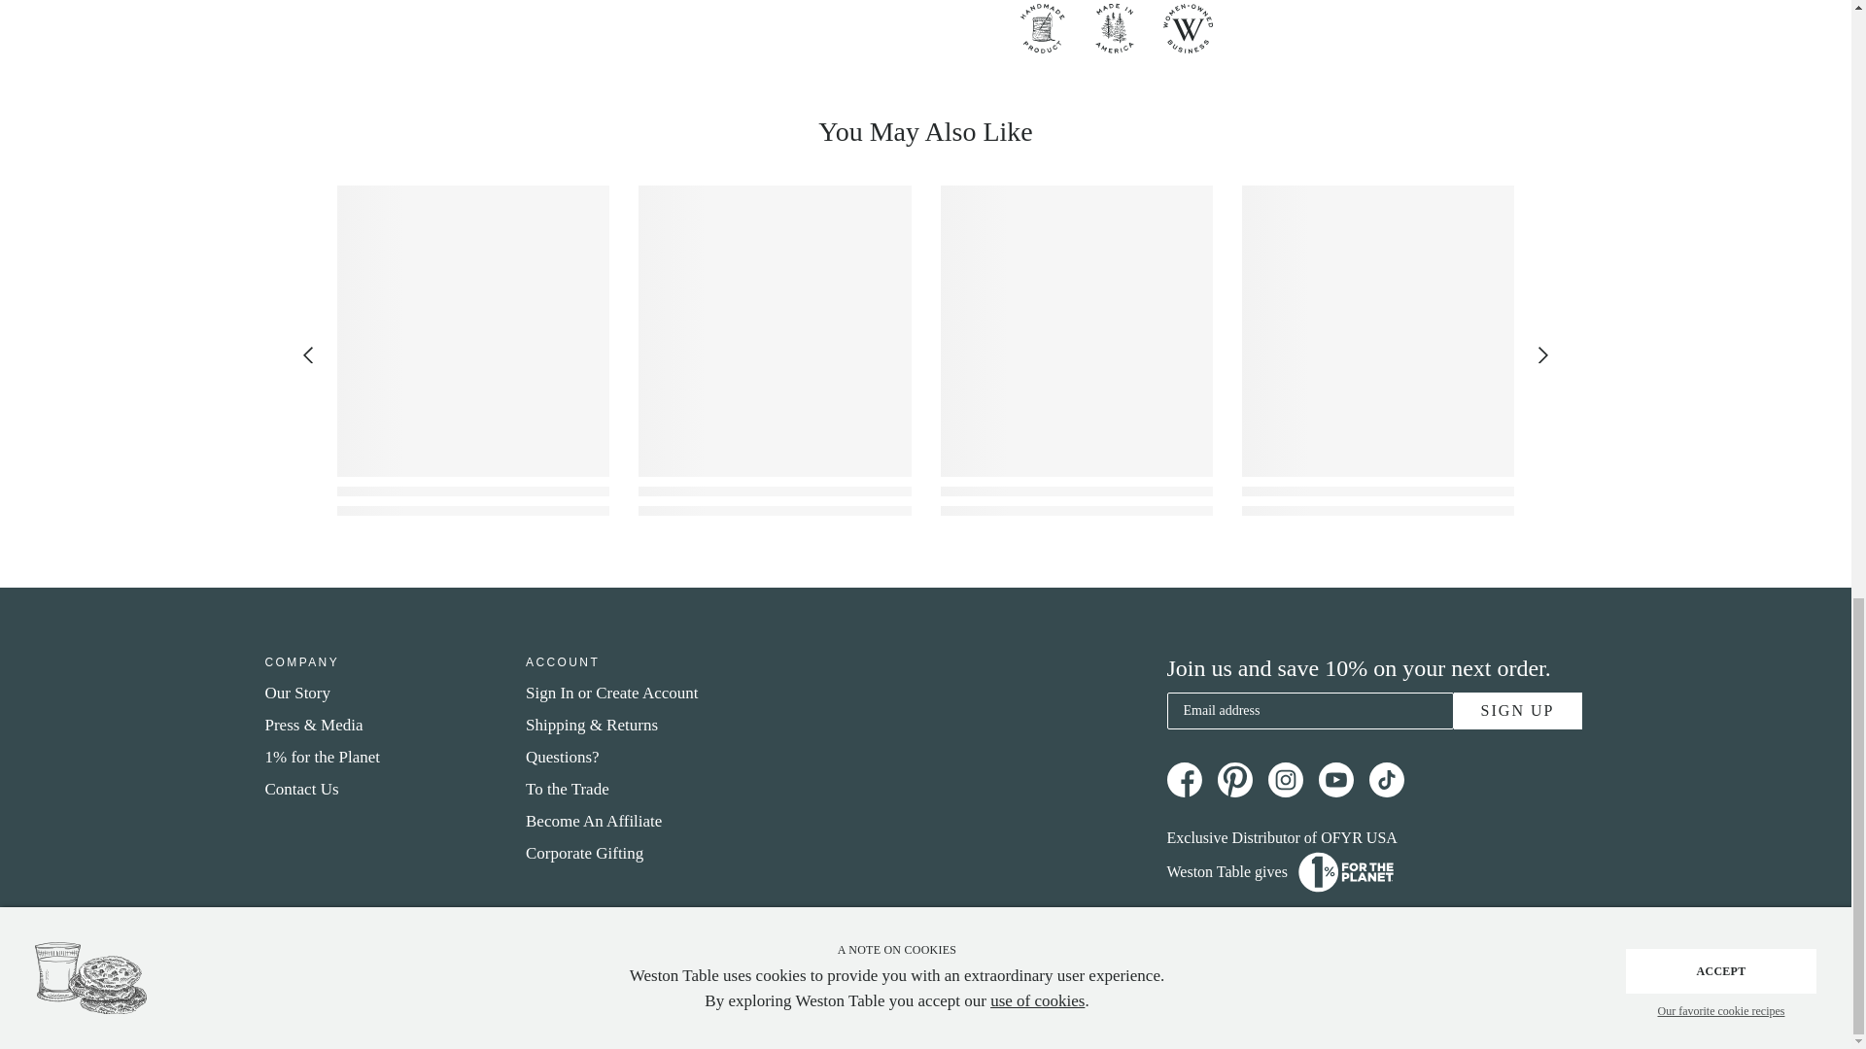 The height and width of the screenshot is (1049, 1866). I want to click on Weston Table on Youtube, so click(1335, 779).